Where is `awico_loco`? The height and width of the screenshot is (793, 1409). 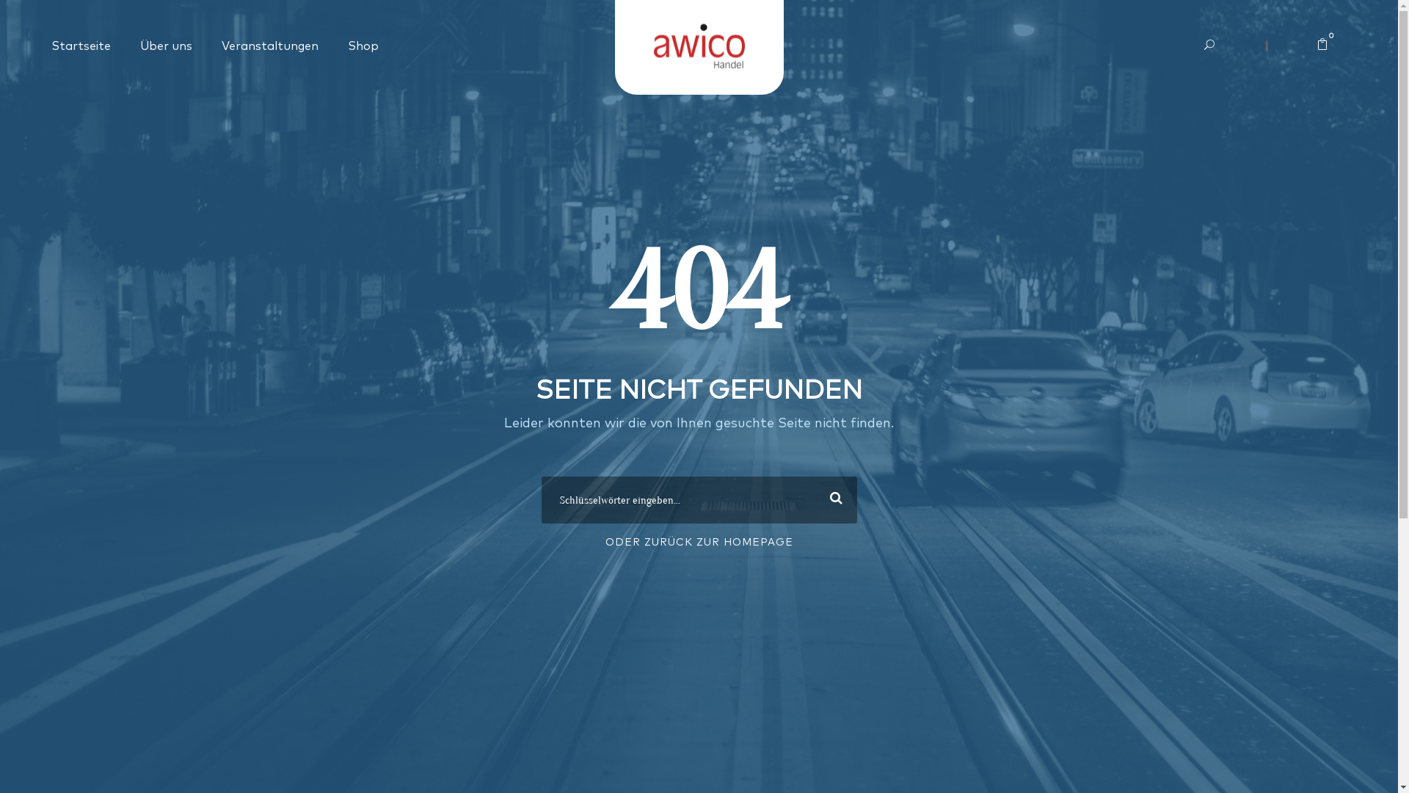 awico_loco is located at coordinates (699, 47).